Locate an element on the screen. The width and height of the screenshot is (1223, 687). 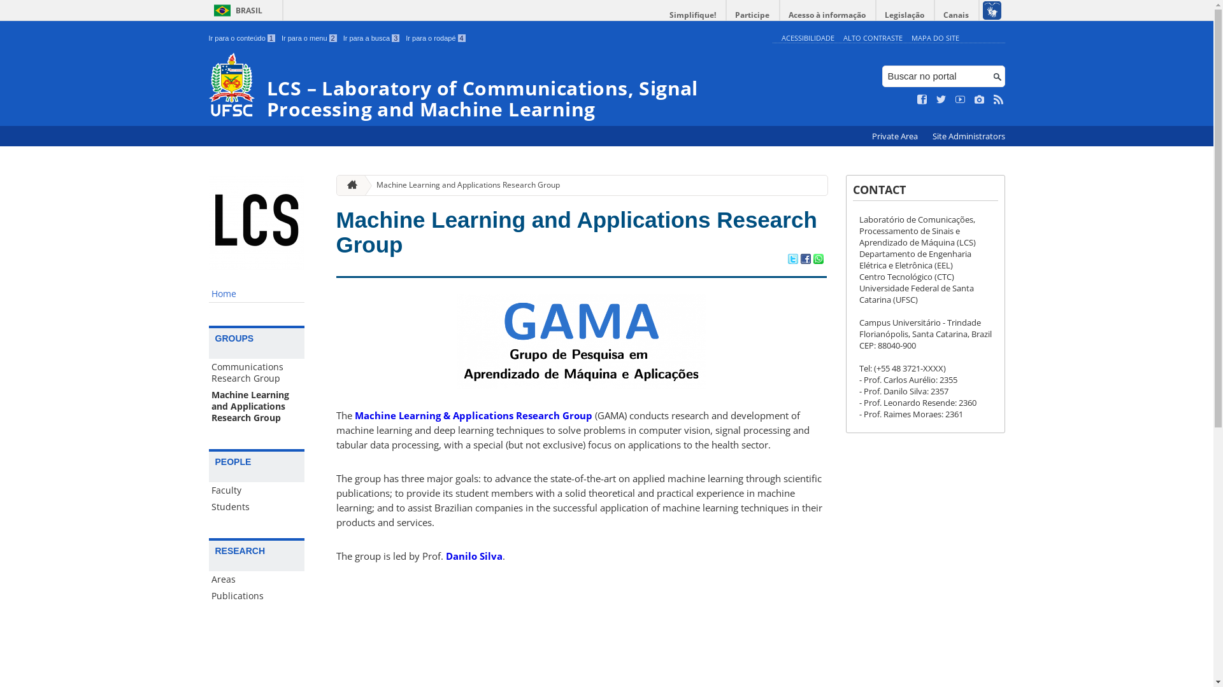
Machine Learning and Applications Research Group is located at coordinates (463, 186).